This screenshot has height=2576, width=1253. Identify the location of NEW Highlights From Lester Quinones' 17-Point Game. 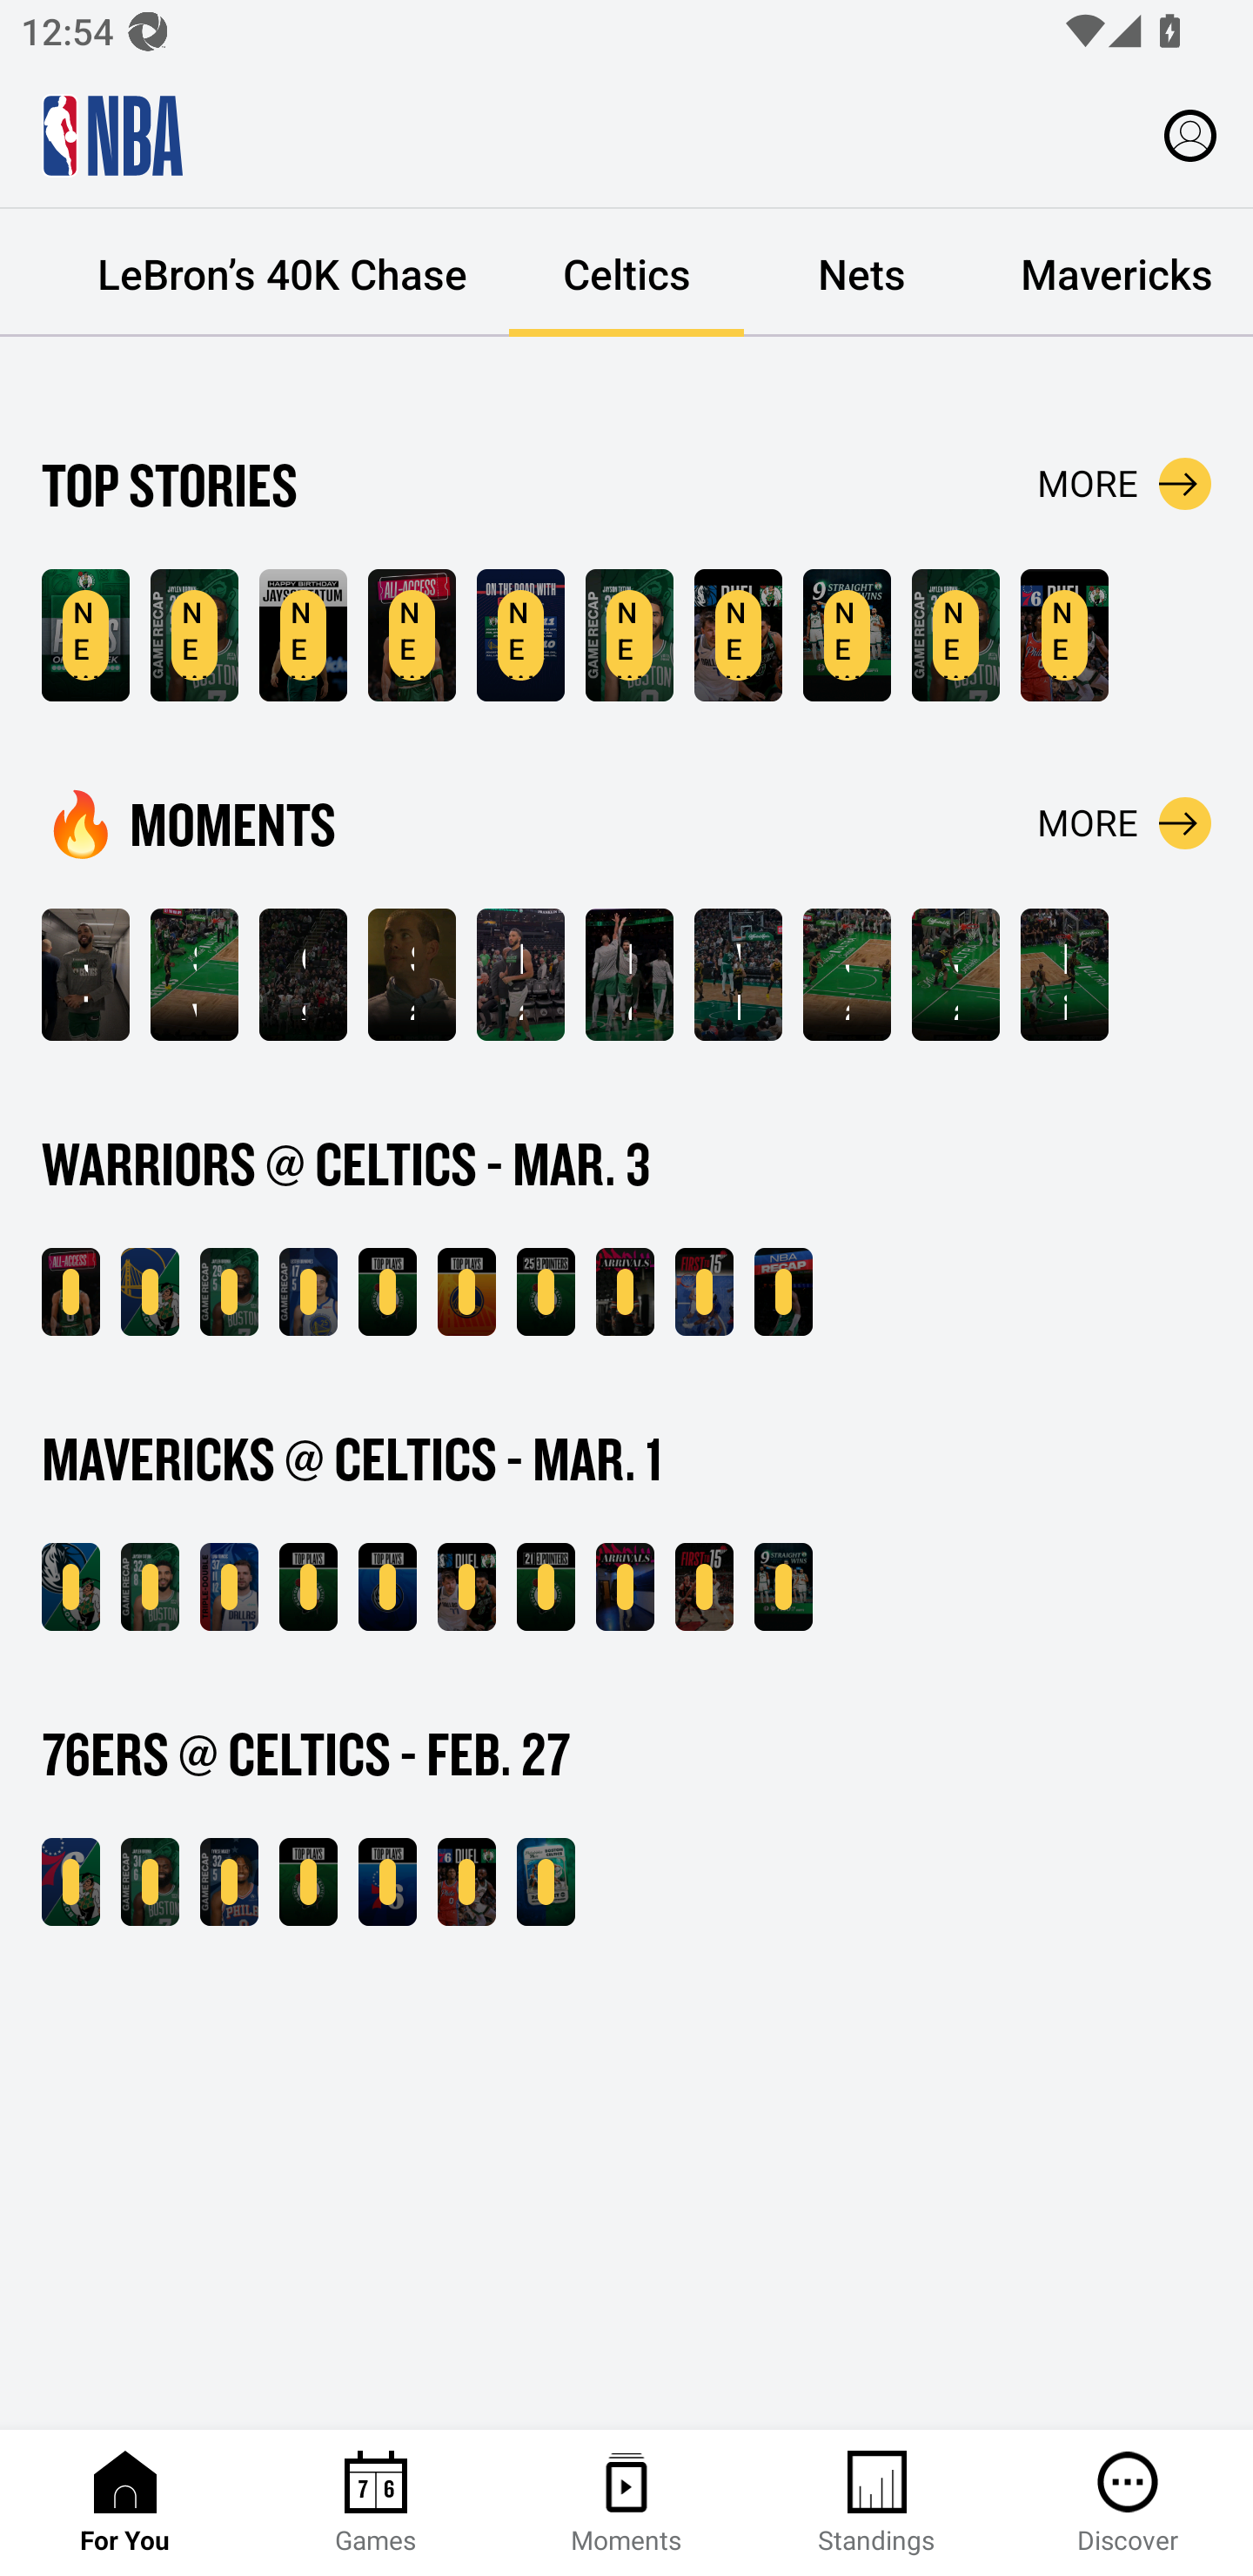
(308, 1291).